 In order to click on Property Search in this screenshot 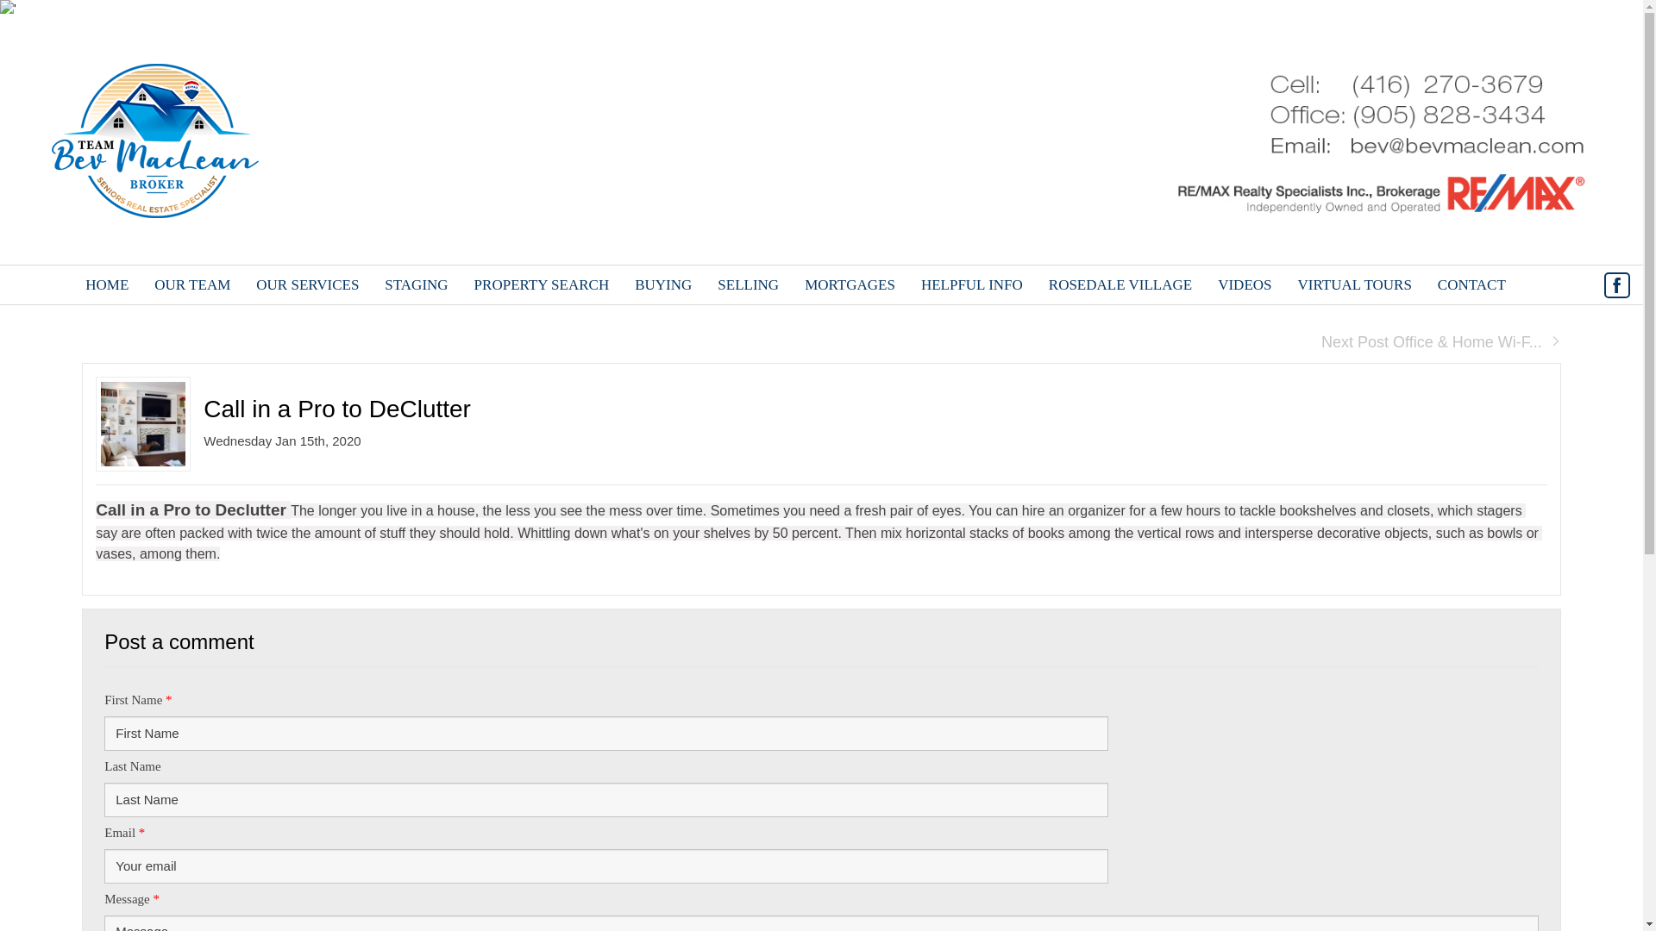, I will do `click(542, 284)`.